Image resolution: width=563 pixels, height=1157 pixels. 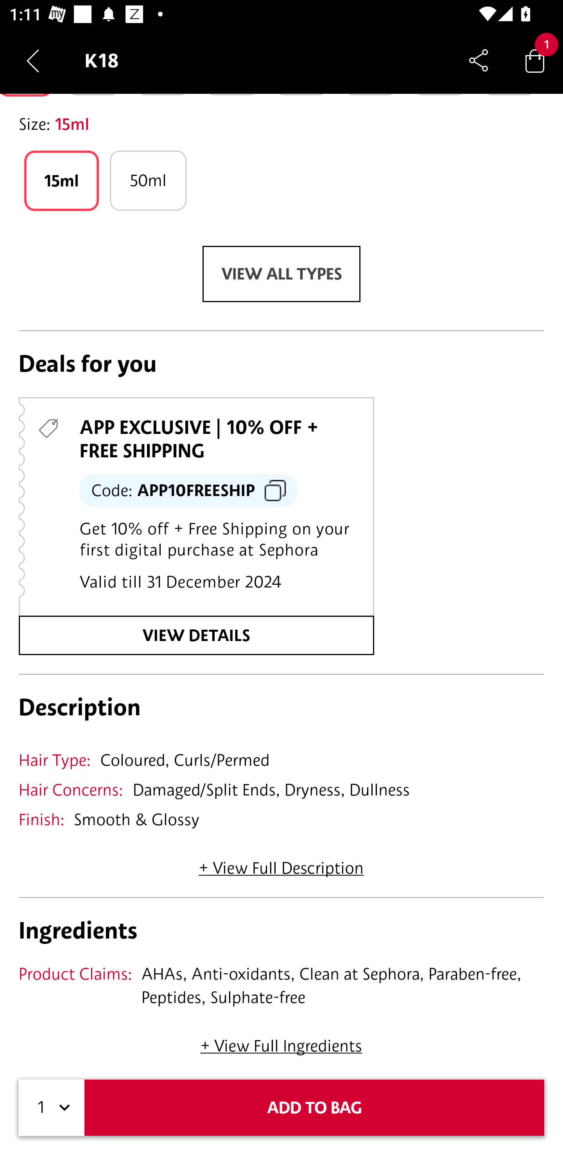 What do you see at coordinates (61, 180) in the screenshot?
I see `15ml` at bounding box center [61, 180].